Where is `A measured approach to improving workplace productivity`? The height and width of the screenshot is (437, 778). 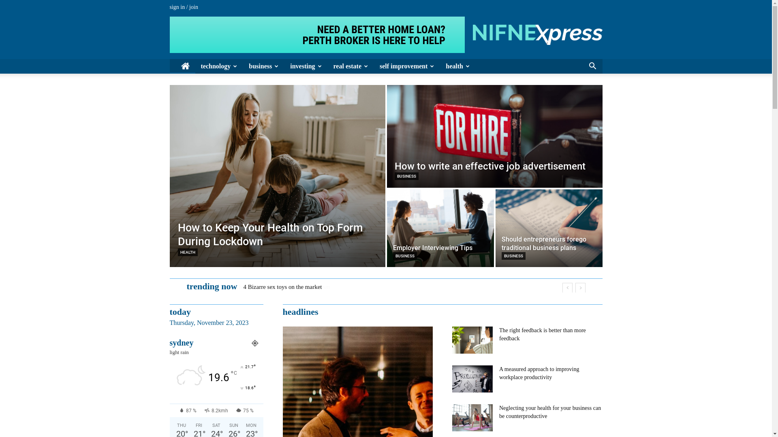 A measured approach to improving workplace productivity is located at coordinates (472, 379).